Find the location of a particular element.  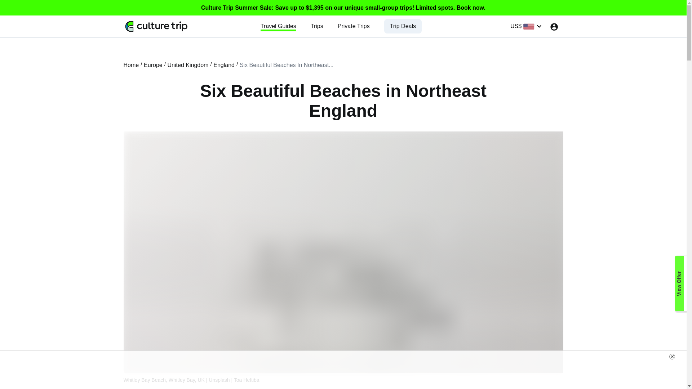

Six Beautiful Beaches In Northeast... is located at coordinates (286, 65).